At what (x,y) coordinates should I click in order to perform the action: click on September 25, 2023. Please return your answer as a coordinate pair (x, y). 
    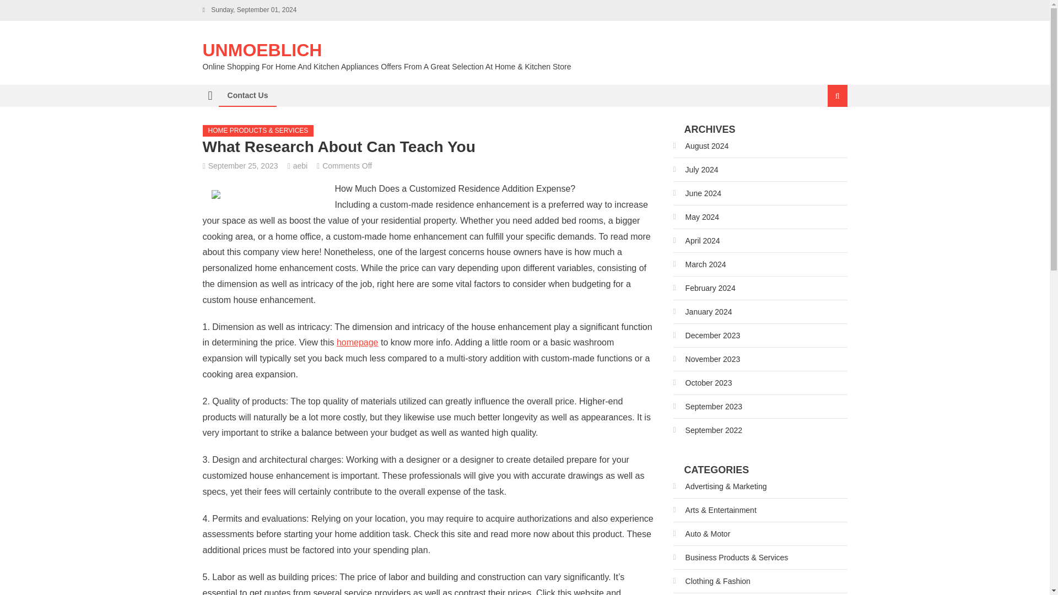
    Looking at the image, I should click on (243, 165).